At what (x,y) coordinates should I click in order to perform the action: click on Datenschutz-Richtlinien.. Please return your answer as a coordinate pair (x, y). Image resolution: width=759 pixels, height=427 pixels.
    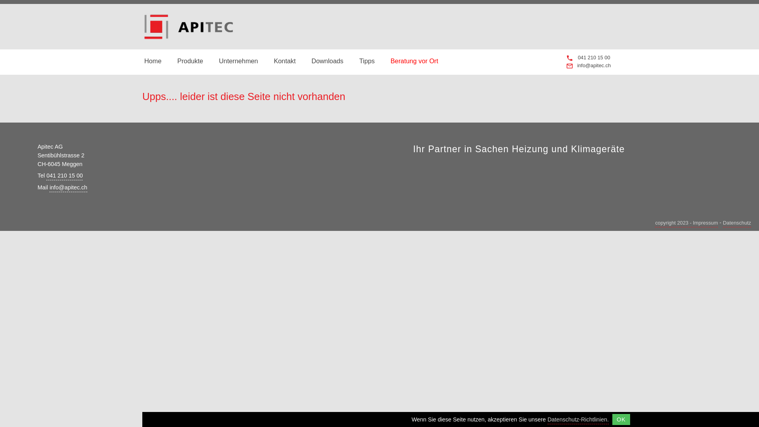
    Looking at the image, I should click on (578, 420).